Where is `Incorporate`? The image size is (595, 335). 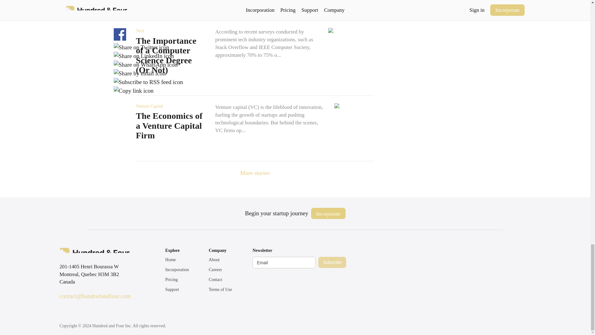 Incorporate is located at coordinates (328, 213).